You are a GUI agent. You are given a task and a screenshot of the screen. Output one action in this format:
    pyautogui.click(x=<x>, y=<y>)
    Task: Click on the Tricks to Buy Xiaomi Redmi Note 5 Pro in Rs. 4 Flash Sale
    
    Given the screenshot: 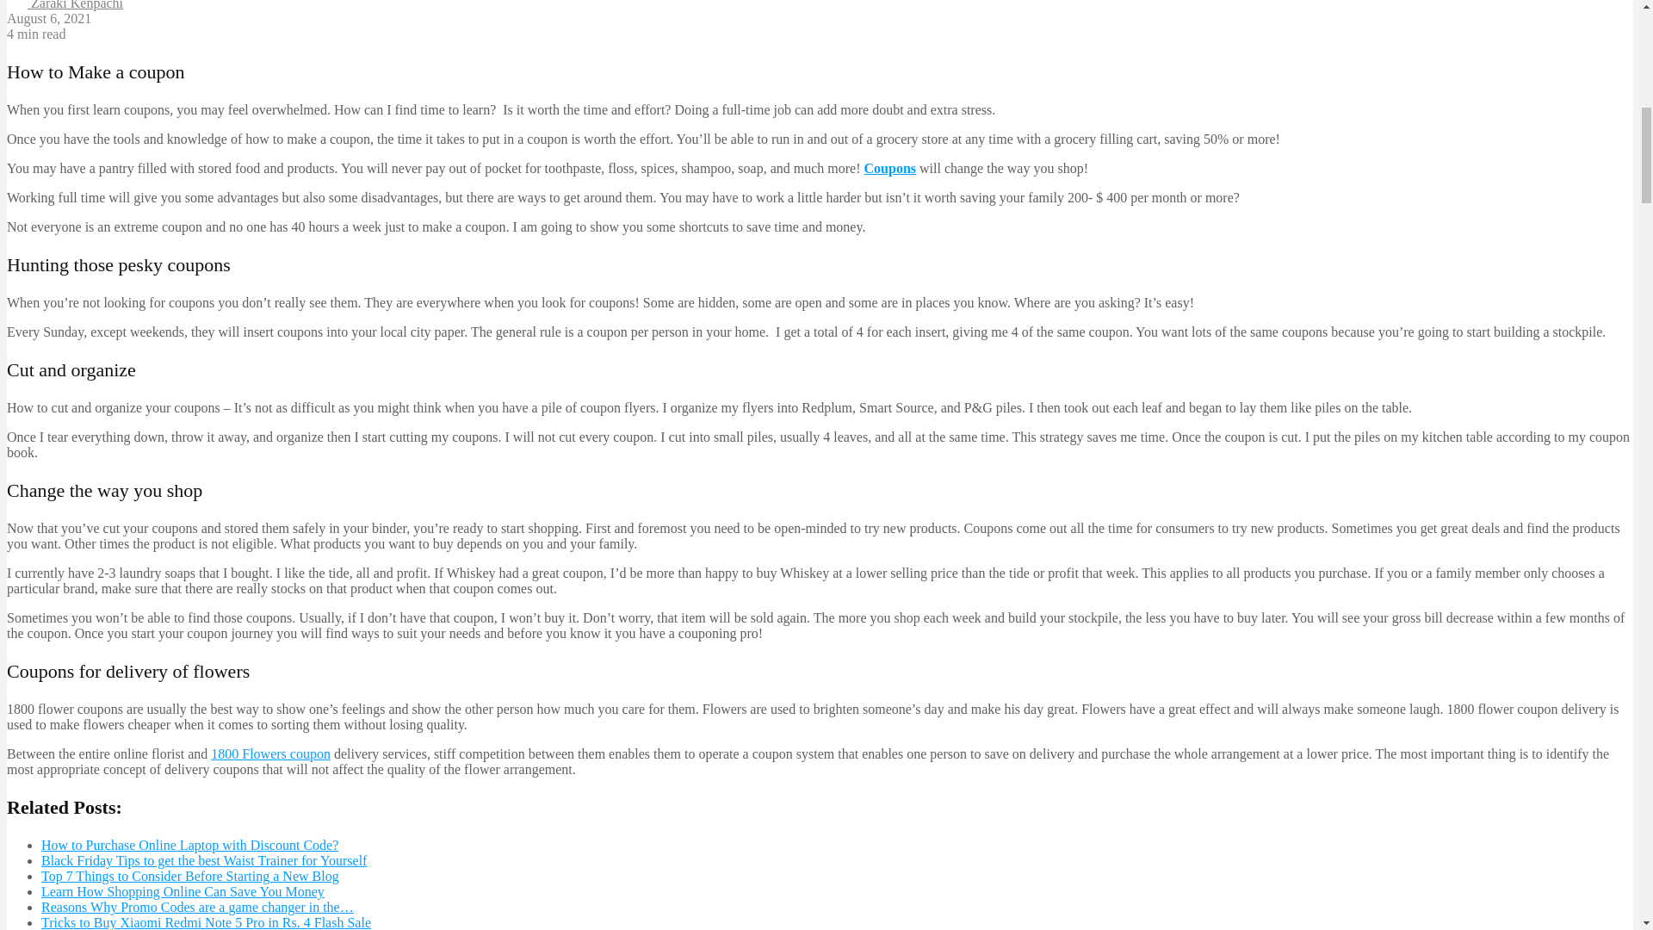 What is the action you would take?
    pyautogui.click(x=206, y=922)
    